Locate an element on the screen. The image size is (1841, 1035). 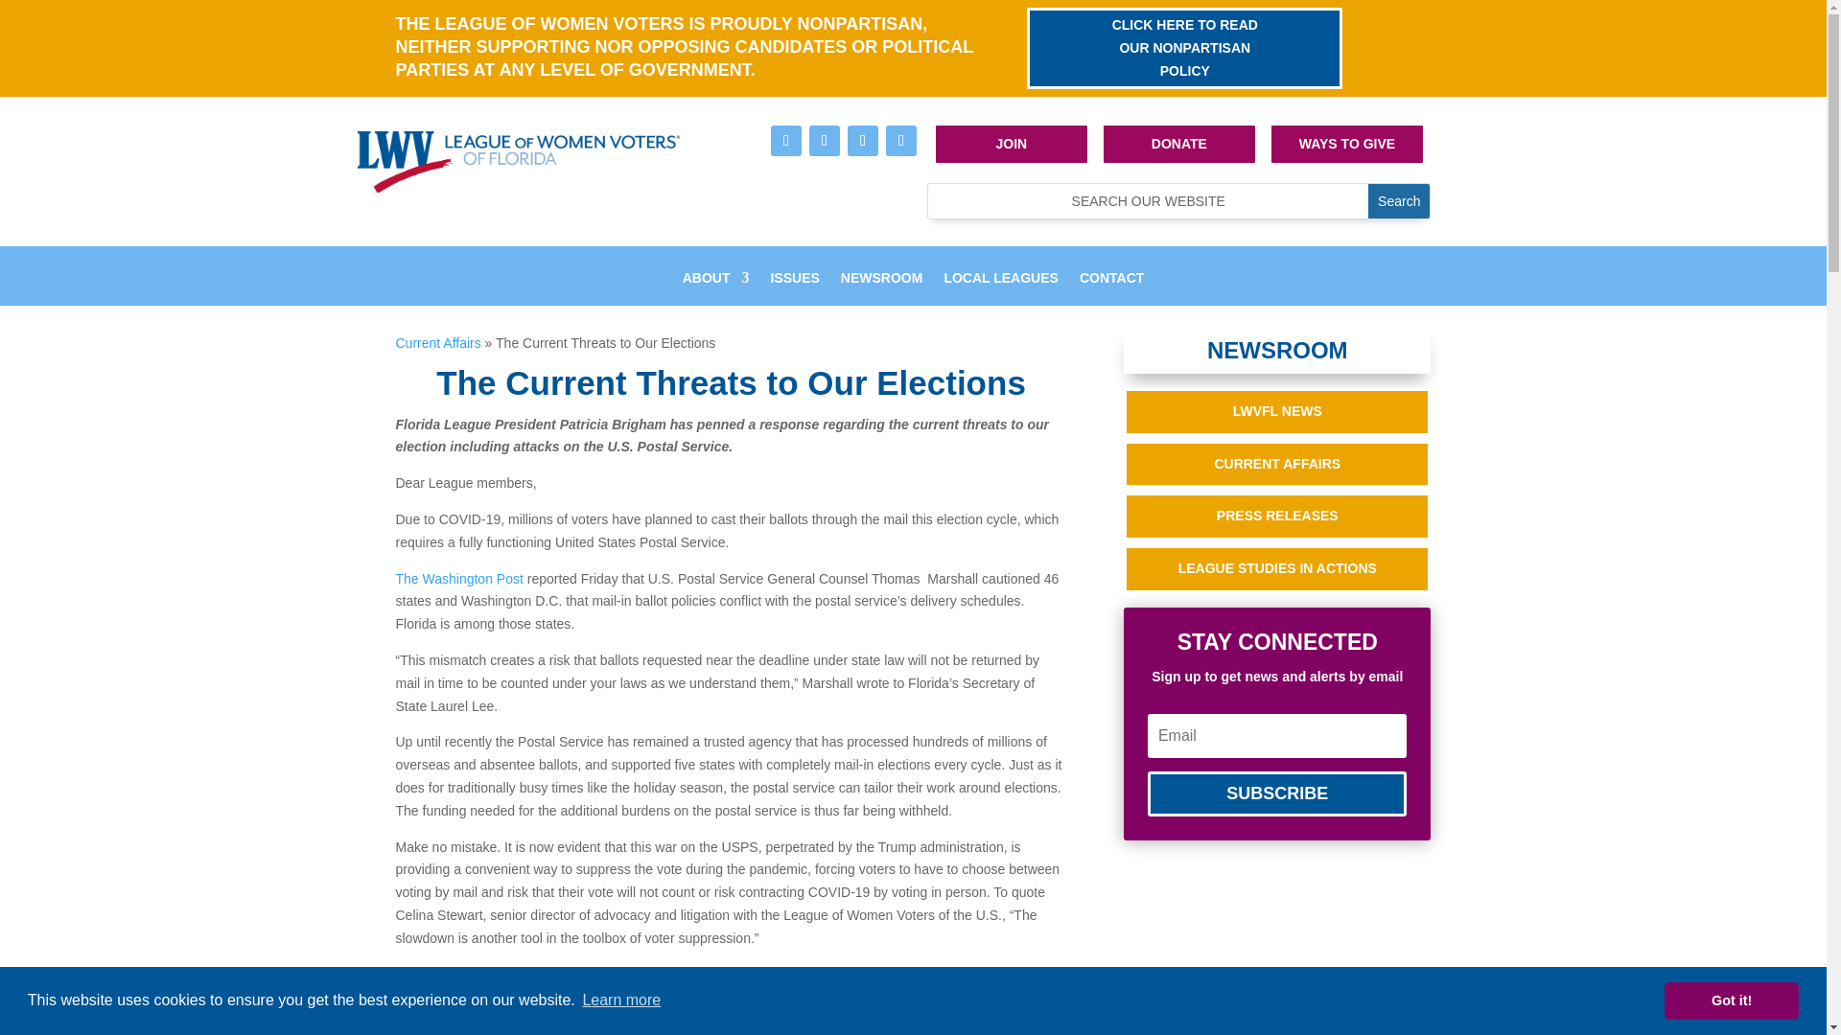
Follow on Facebook is located at coordinates (786, 140).